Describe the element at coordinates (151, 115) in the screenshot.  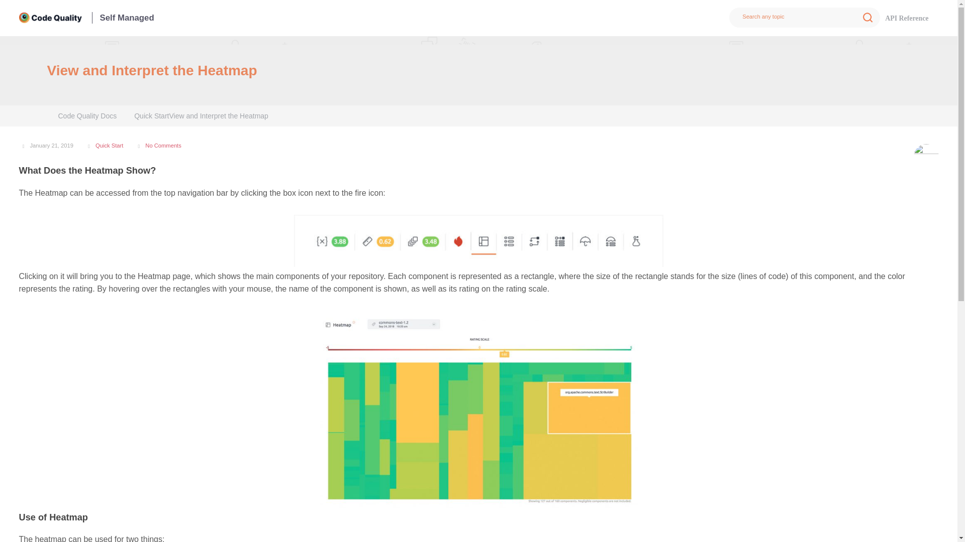
I see `Quick Start` at that location.